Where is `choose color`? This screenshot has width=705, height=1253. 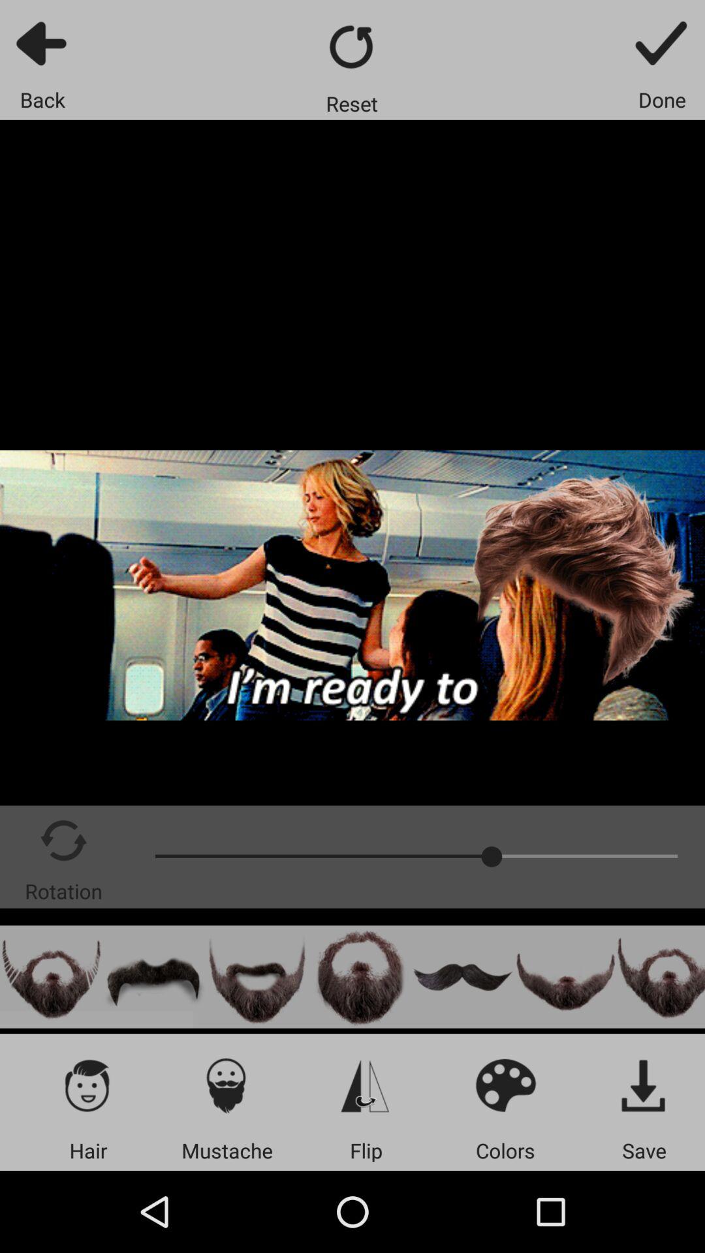
choose color is located at coordinates (505, 1085).